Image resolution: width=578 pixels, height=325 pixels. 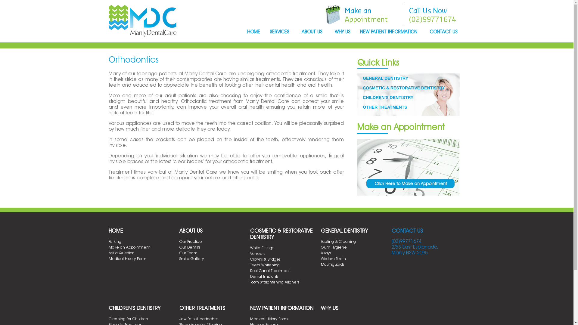 I want to click on Mouthguards, so click(x=332, y=264).